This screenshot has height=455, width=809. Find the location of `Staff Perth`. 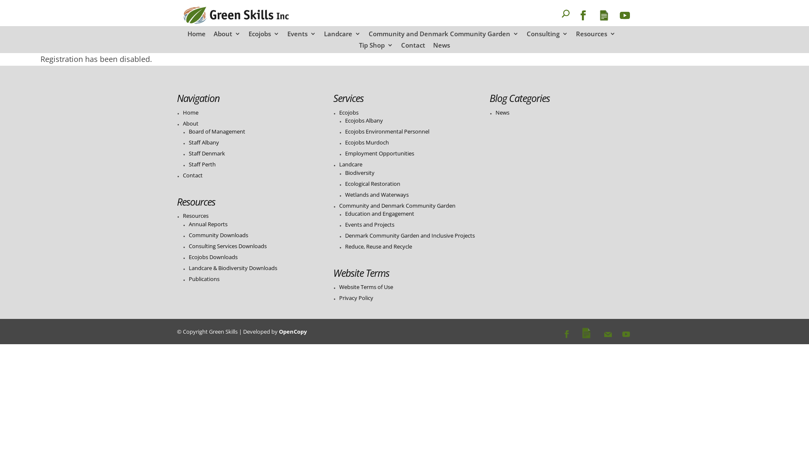

Staff Perth is located at coordinates (202, 164).